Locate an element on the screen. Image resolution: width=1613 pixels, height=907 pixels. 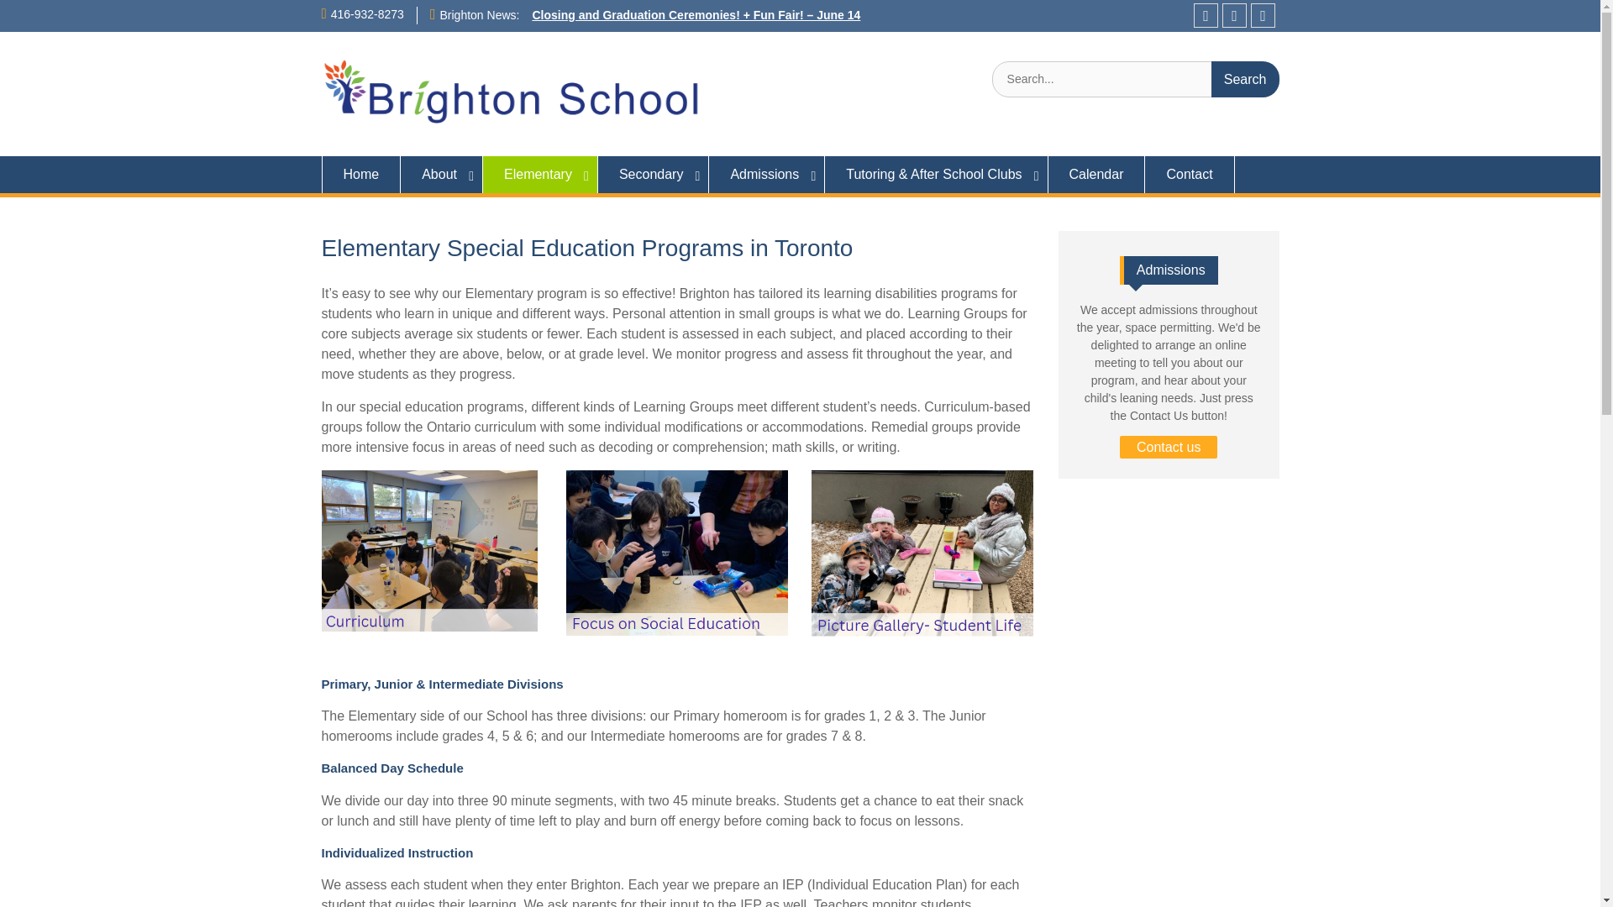
Search for: is located at coordinates (1135, 79).